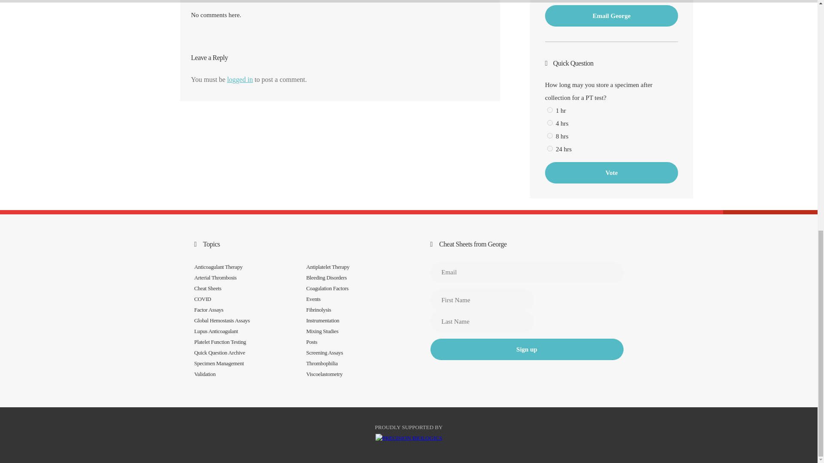  What do you see at coordinates (526, 349) in the screenshot?
I see `Sign up` at bounding box center [526, 349].